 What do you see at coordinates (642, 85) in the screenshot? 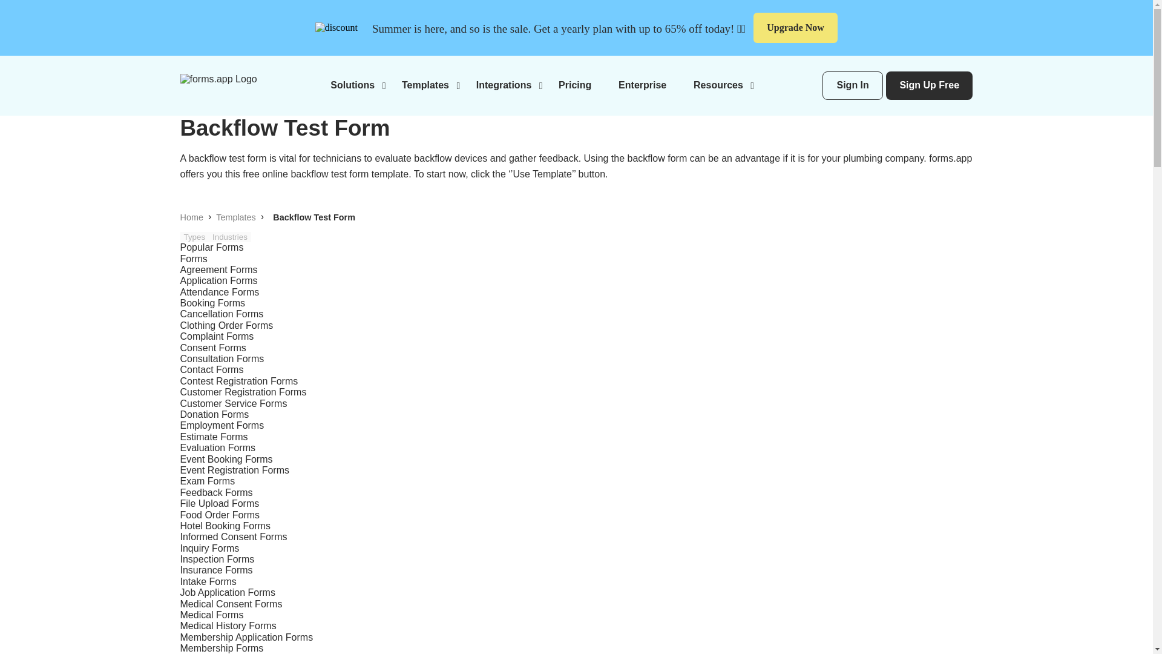
I see `Enterprise` at bounding box center [642, 85].